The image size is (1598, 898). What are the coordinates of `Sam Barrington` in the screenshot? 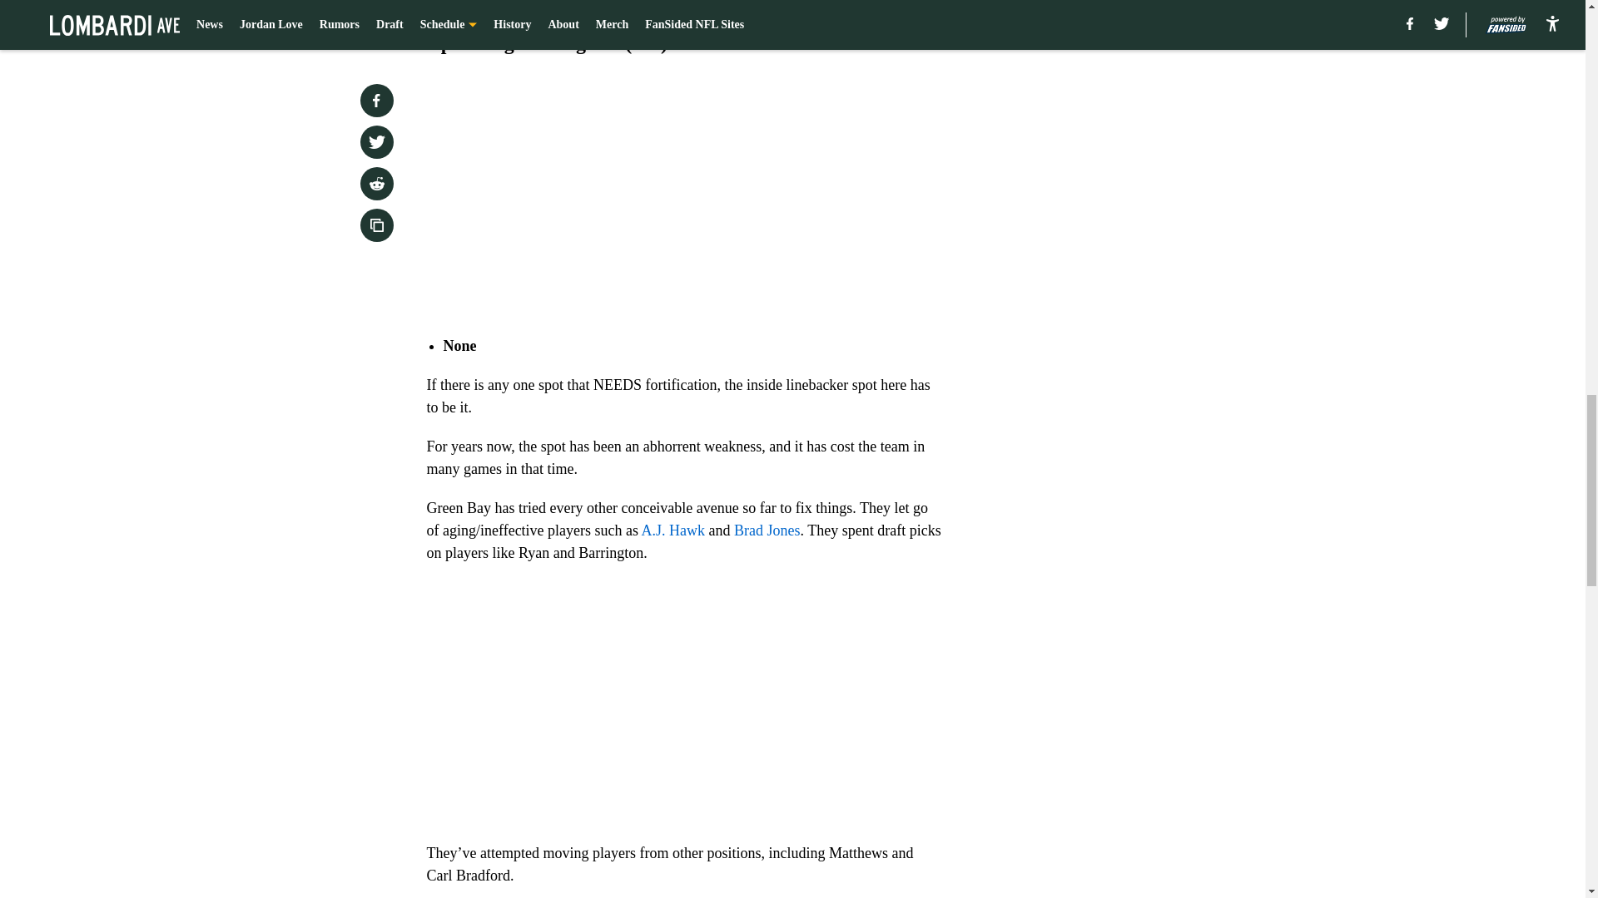 It's located at (490, 5).